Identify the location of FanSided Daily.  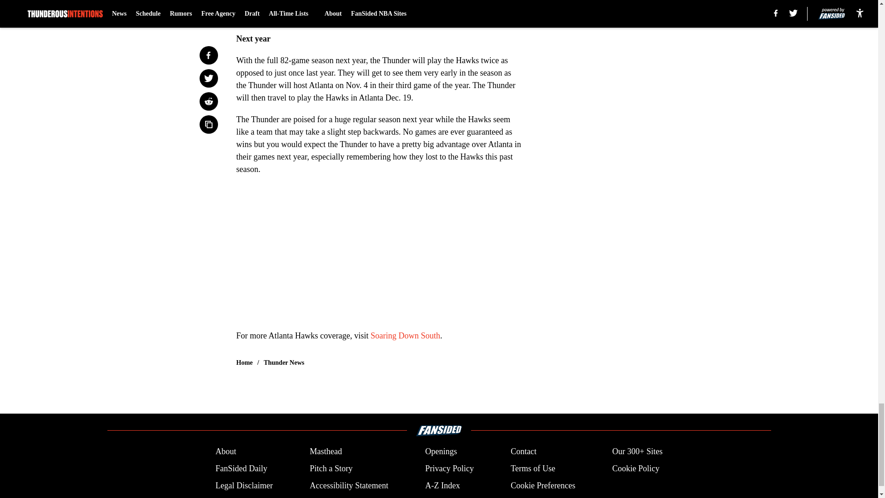
(241, 468).